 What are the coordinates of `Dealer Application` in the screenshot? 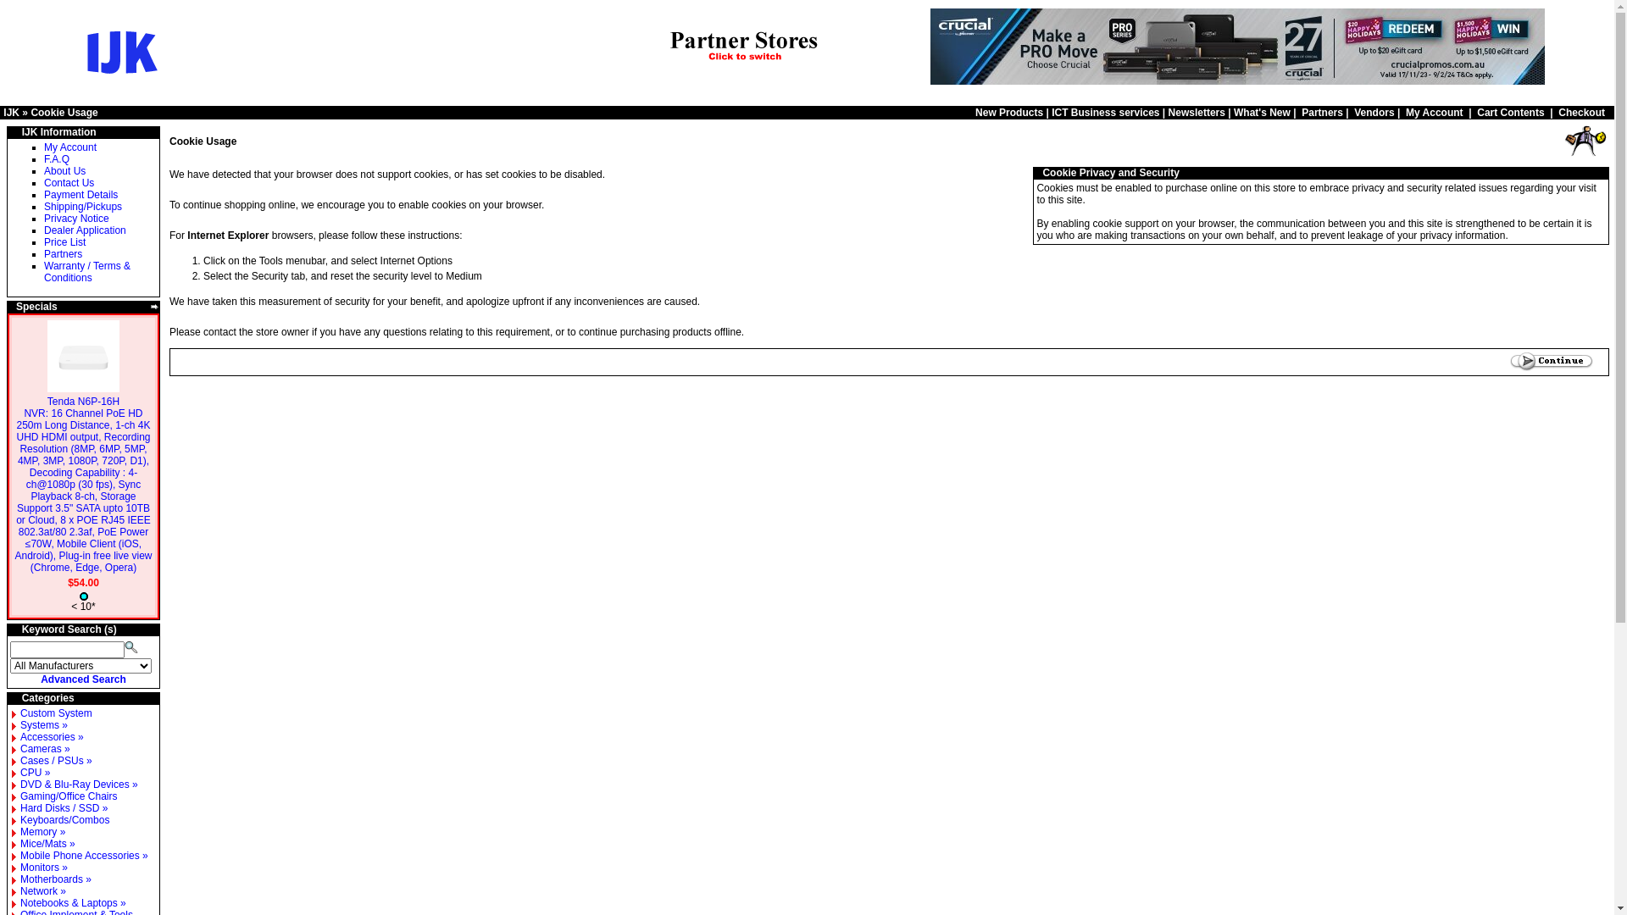 It's located at (85, 230).